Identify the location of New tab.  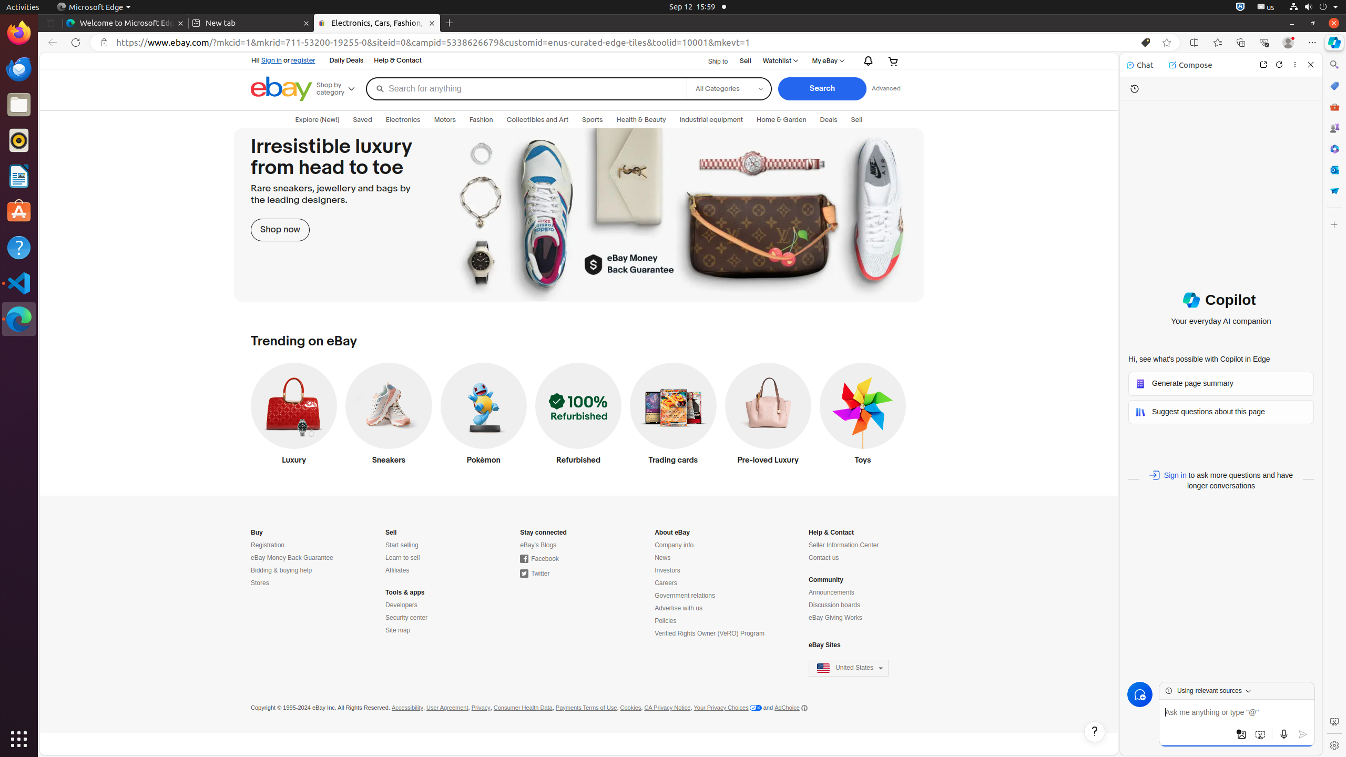
(251, 23).